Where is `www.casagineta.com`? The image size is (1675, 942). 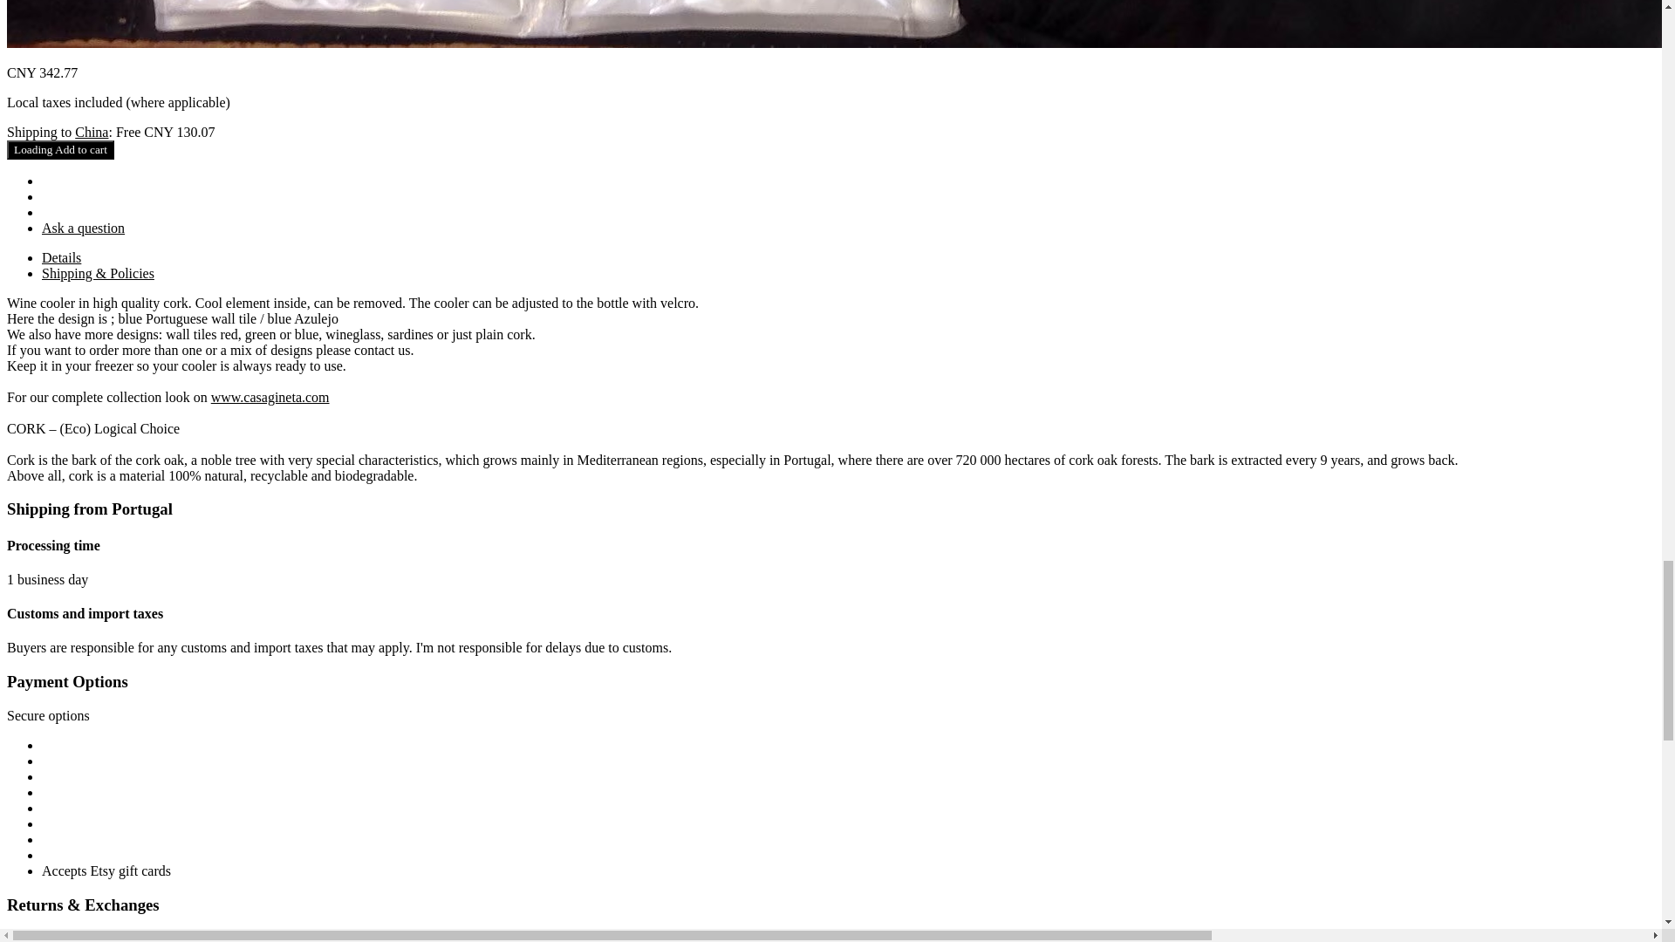
www.casagineta.com is located at coordinates (270, 398).